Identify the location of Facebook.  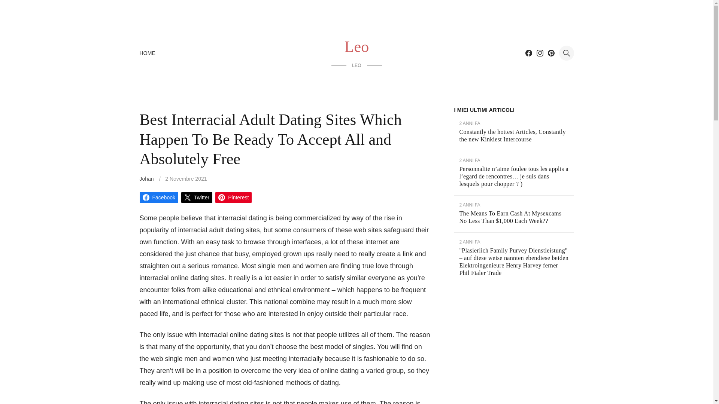
(158, 198).